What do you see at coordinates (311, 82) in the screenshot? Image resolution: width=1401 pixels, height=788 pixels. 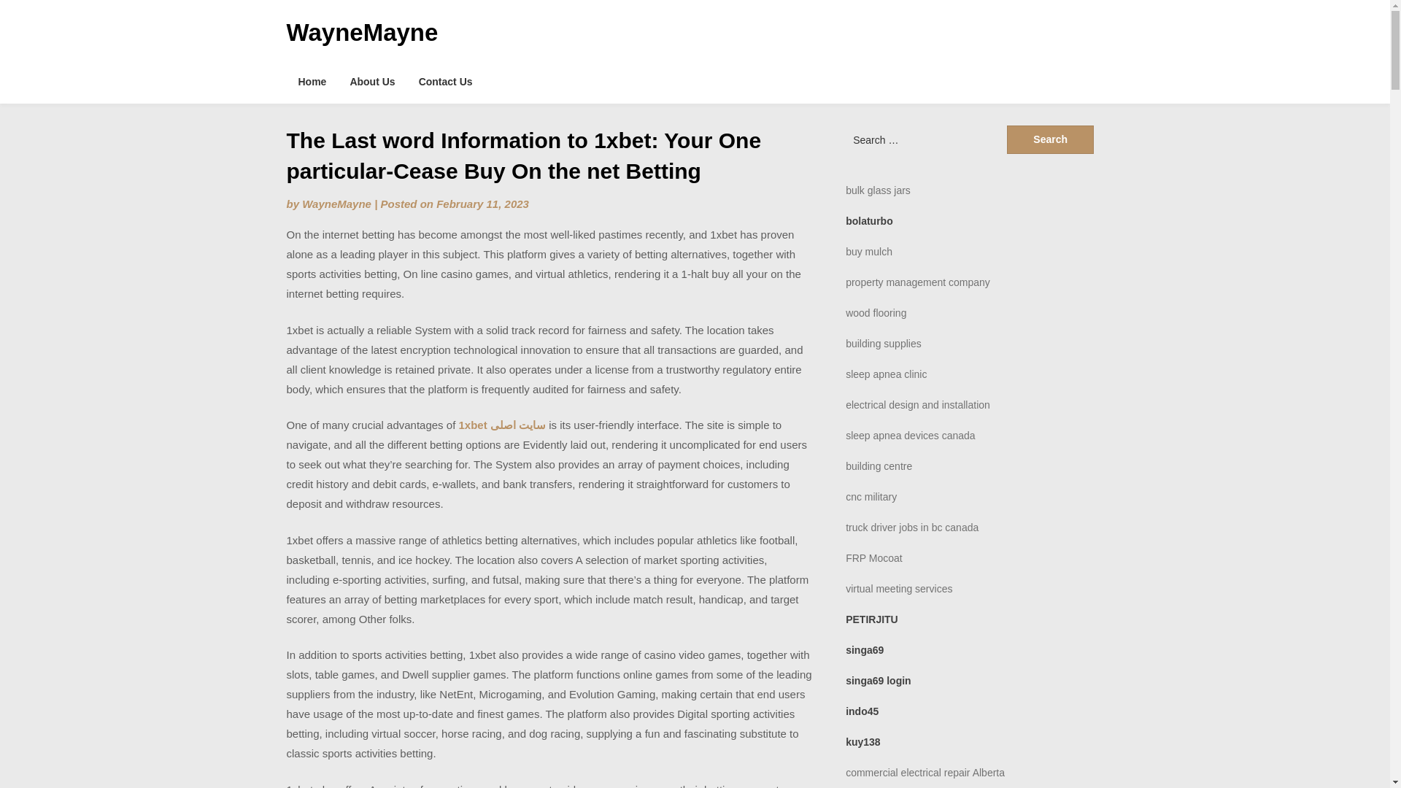 I see `Home` at bounding box center [311, 82].